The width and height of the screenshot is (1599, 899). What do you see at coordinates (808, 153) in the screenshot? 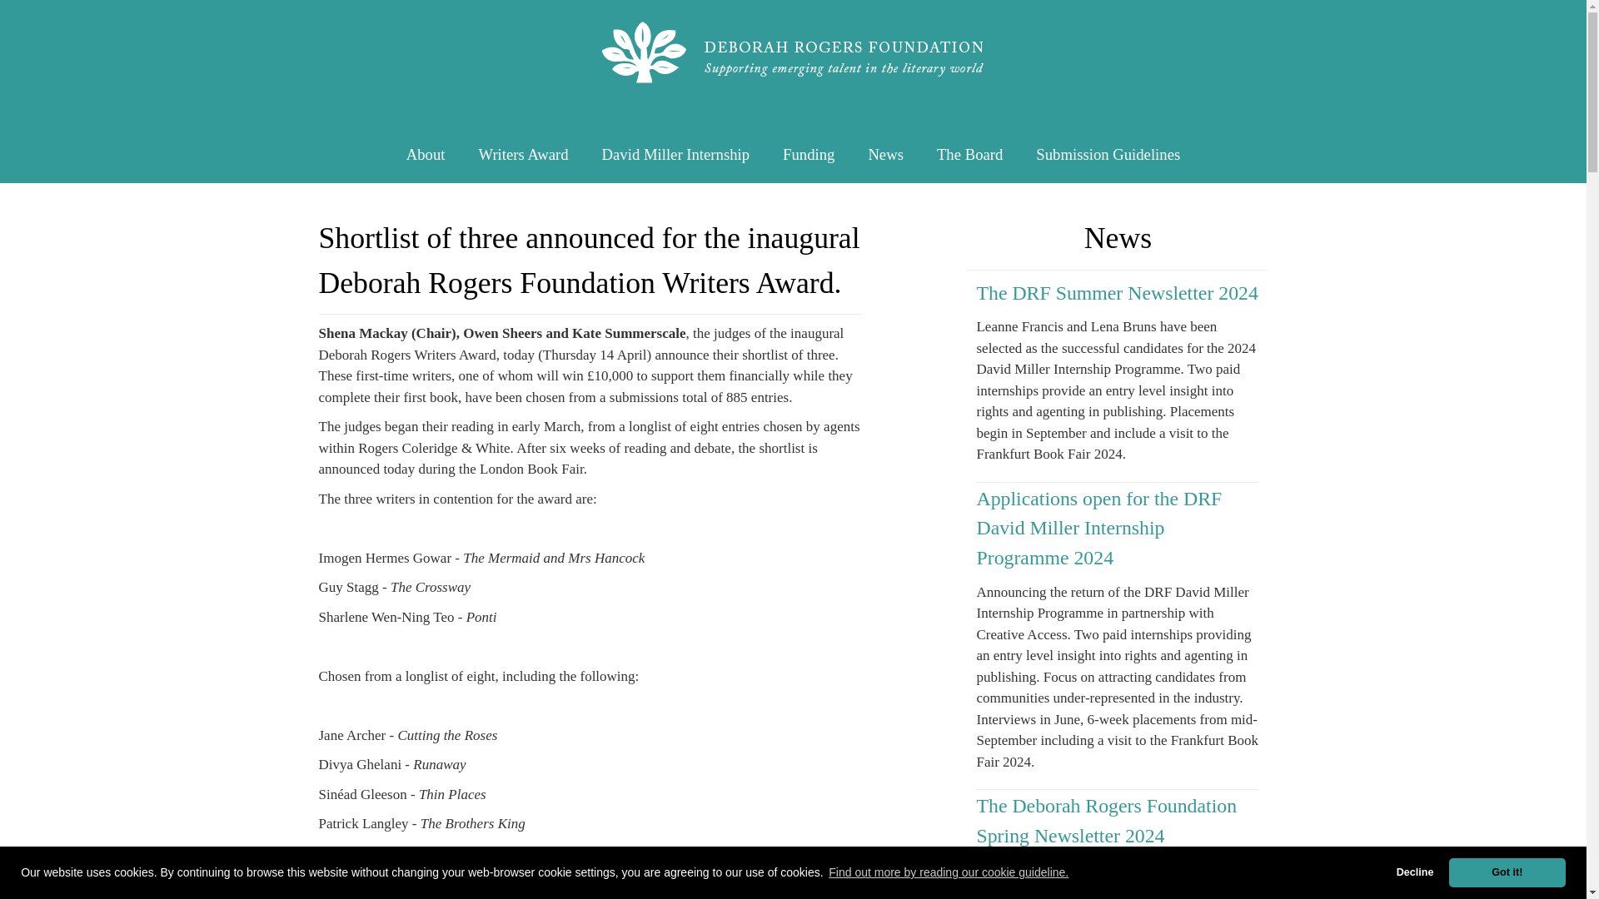
I see `Funding` at bounding box center [808, 153].